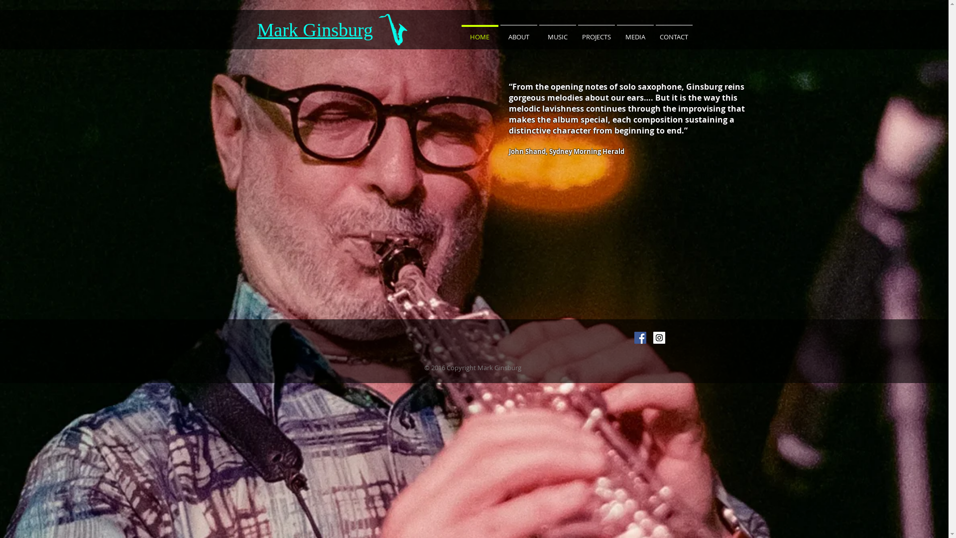  What do you see at coordinates (596, 32) in the screenshot?
I see `PROJECTS` at bounding box center [596, 32].